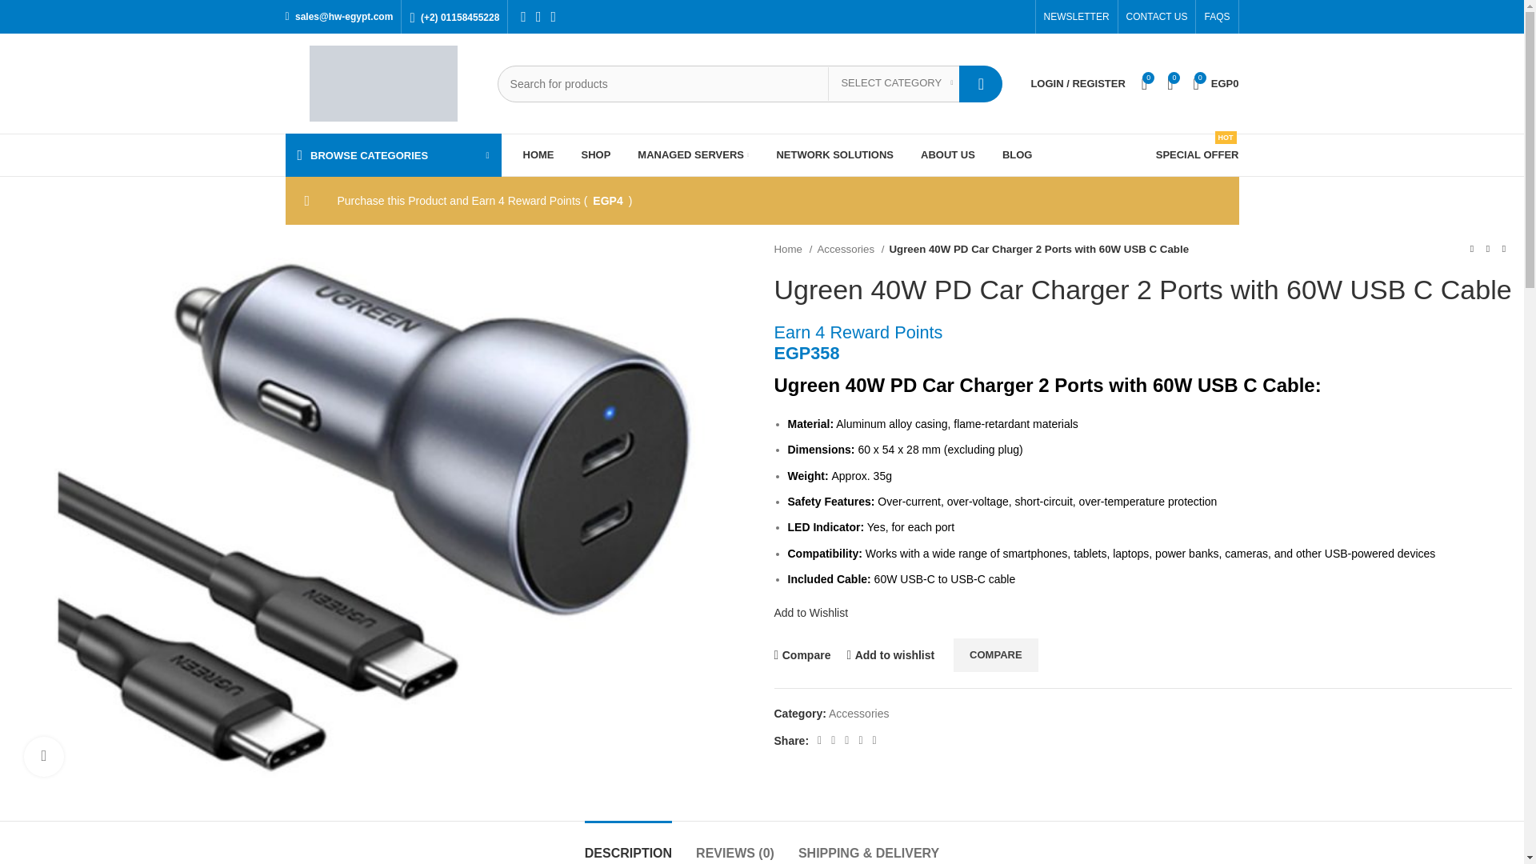 The width and height of the screenshot is (1536, 864). Describe the element at coordinates (750, 84) in the screenshot. I see `Search for products` at that location.